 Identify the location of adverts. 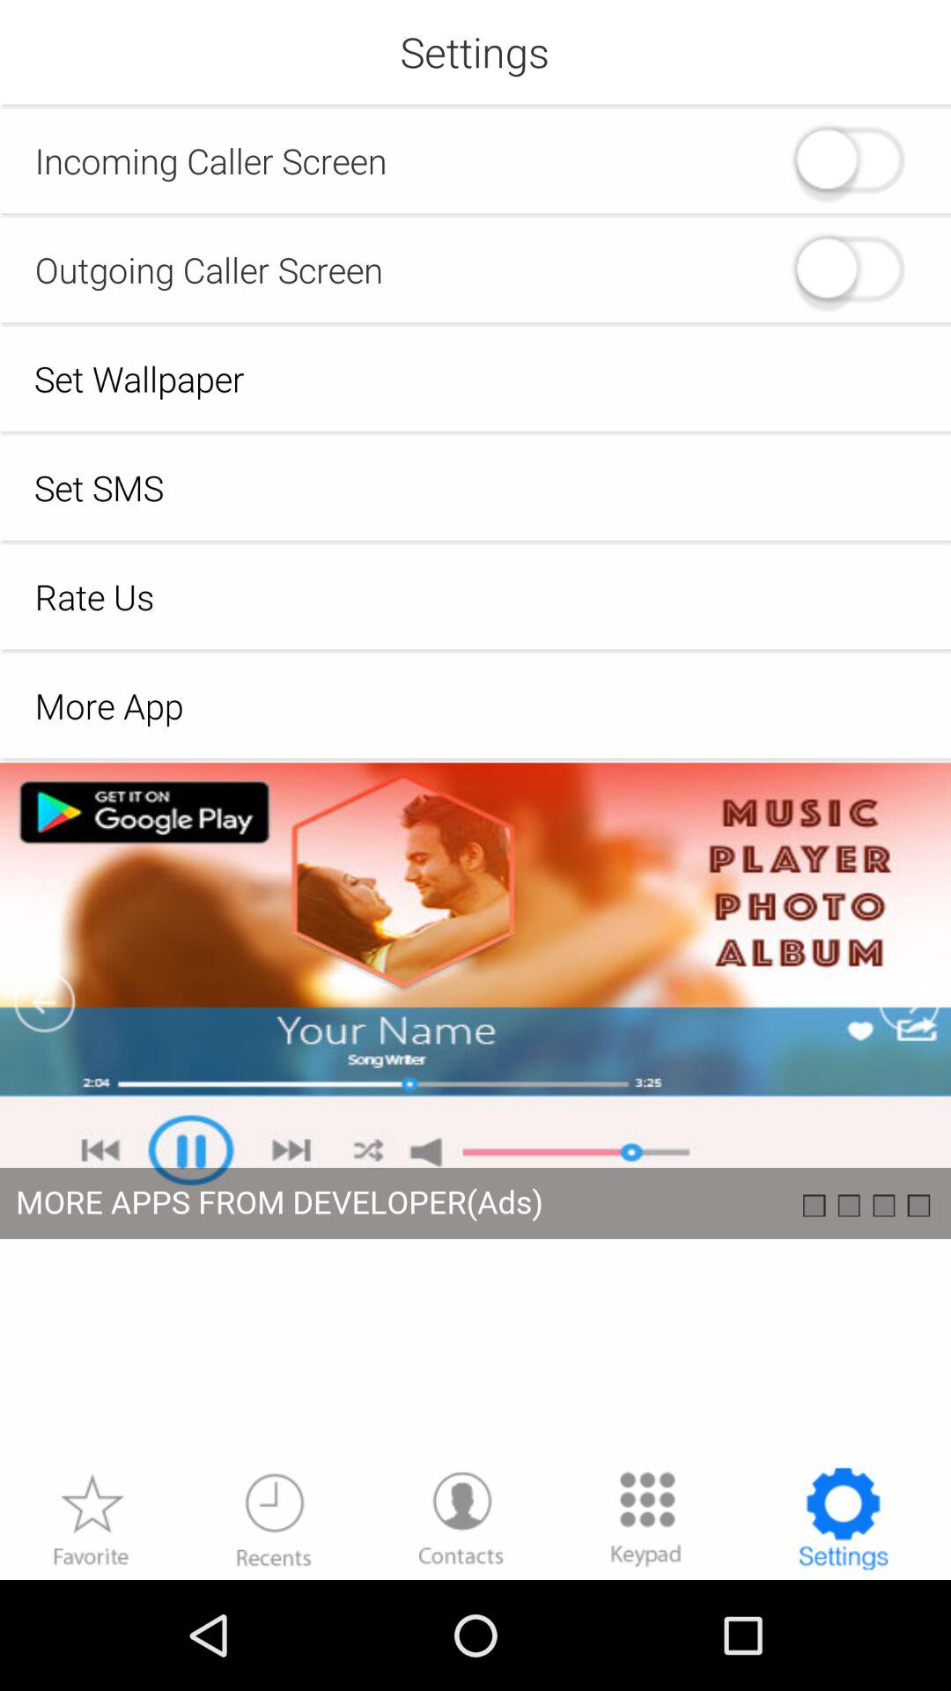
(475, 1113).